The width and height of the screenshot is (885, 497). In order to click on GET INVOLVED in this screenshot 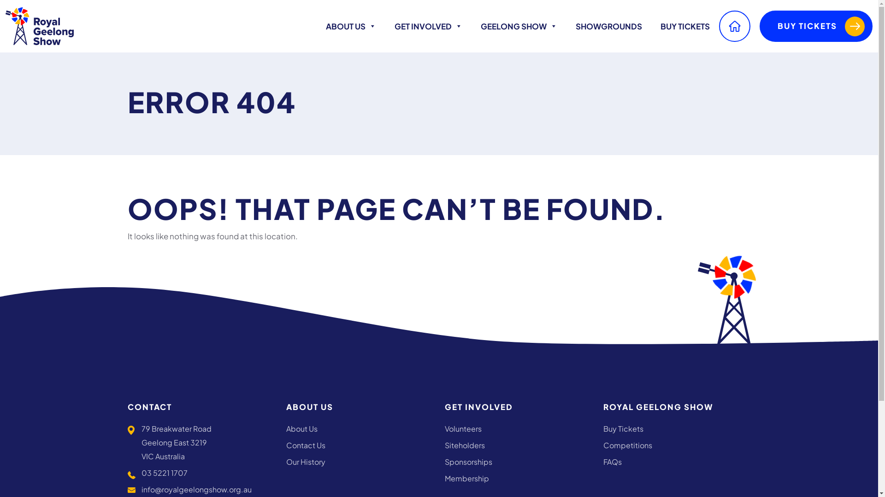, I will do `click(429, 26)`.